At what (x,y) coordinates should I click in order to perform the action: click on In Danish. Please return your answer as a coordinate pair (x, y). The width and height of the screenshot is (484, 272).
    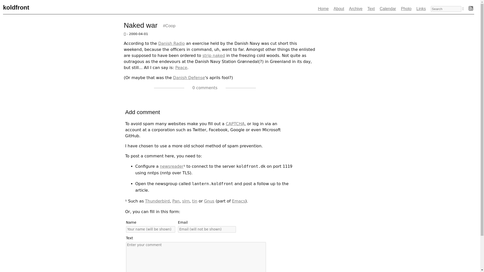
    Looking at the image, I should click on (214, 55).